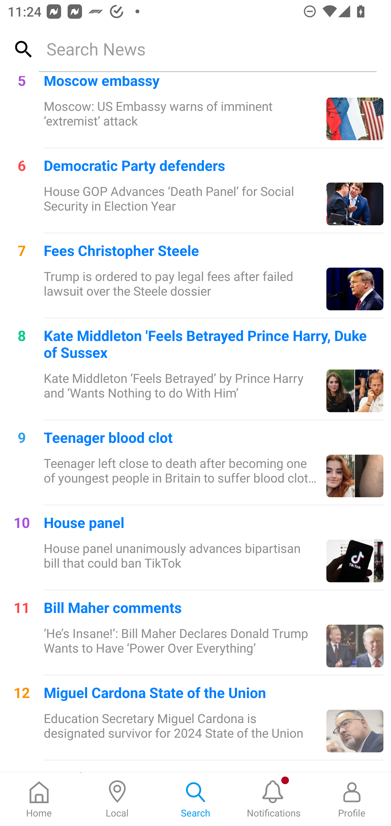  What do you see at coordinates (117, 799) in the screenshot?
I see `Local` at bounding box center [117, 799].